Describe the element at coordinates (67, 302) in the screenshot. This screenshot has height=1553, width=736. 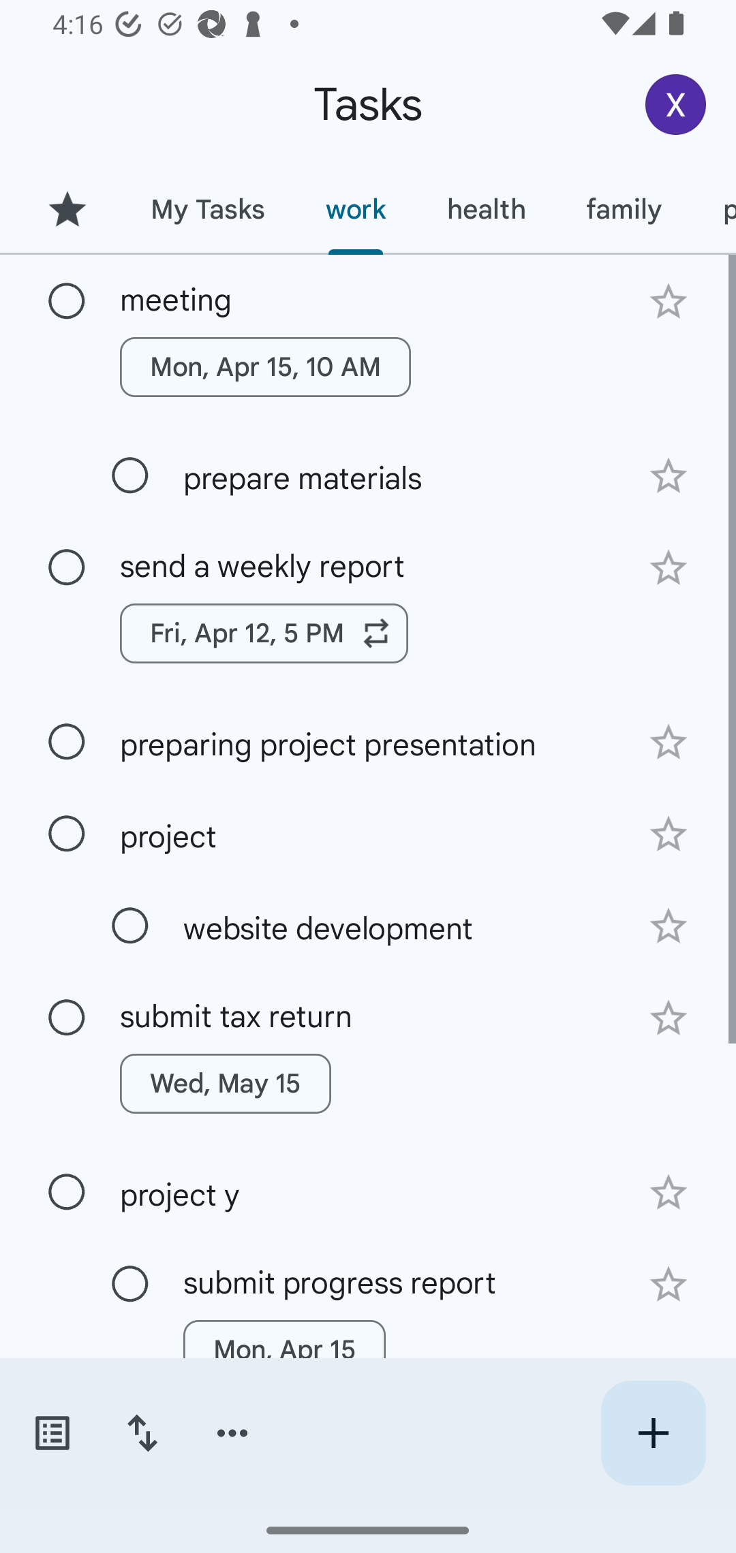
I see `Mark as complete` at that location.